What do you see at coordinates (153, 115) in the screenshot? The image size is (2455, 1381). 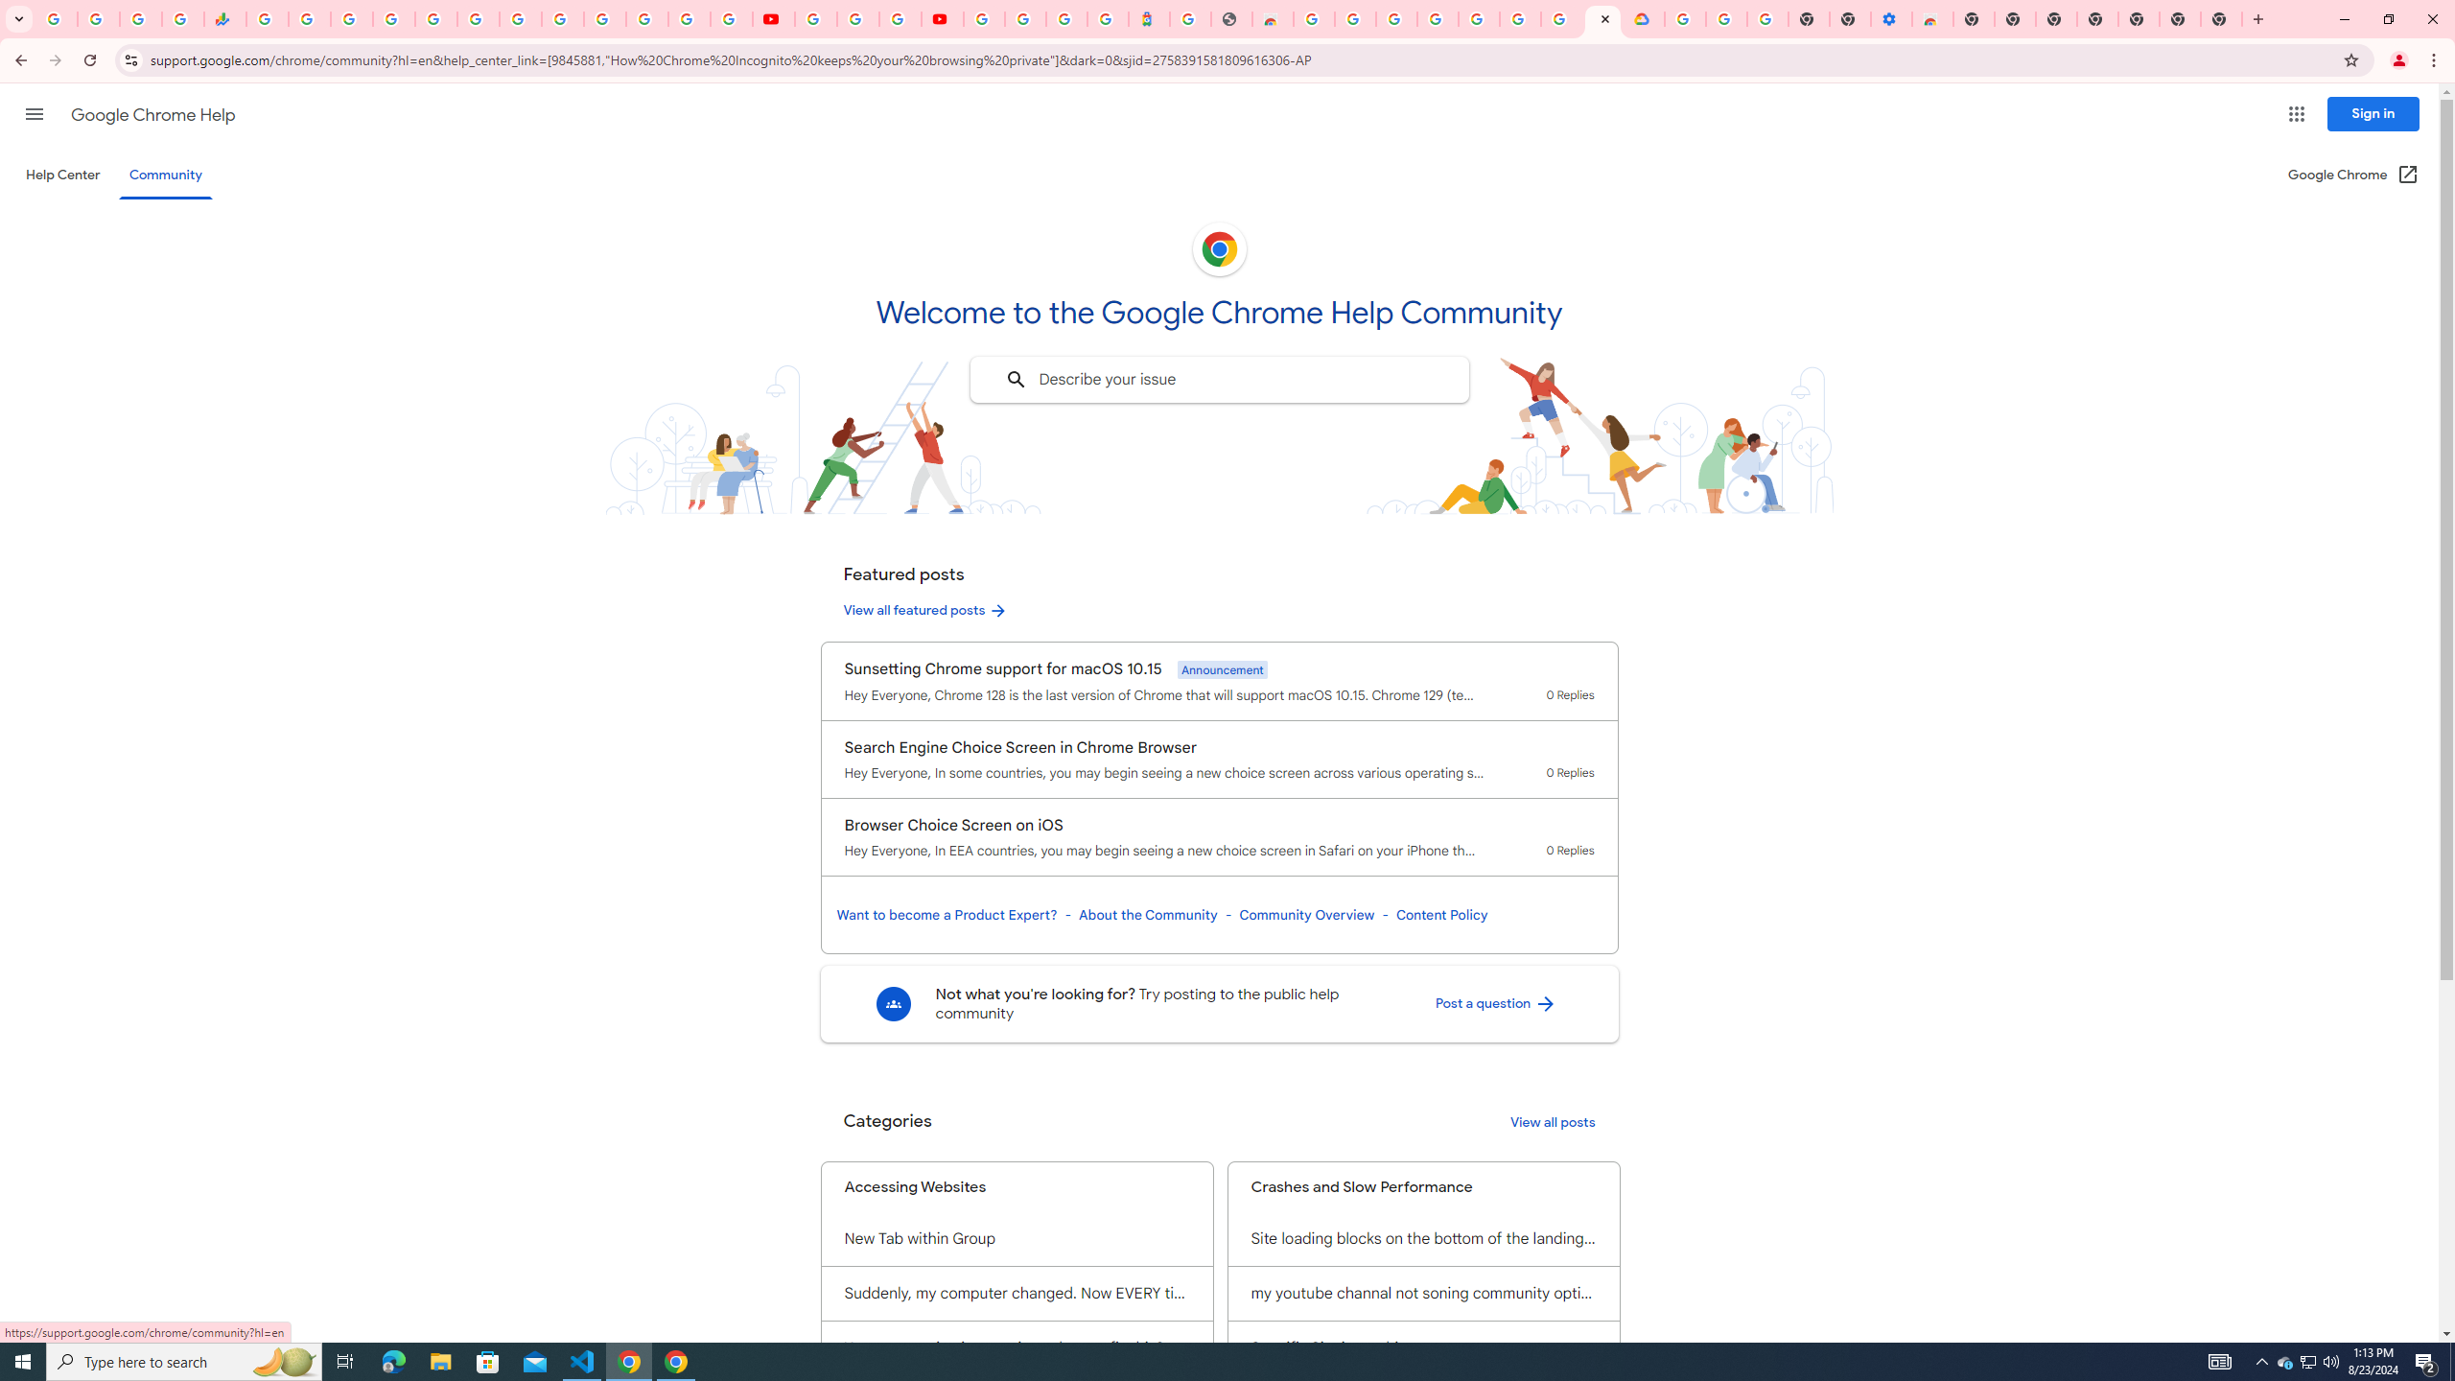 I see `Google Chrome Help` at bounding box center [153, 115].